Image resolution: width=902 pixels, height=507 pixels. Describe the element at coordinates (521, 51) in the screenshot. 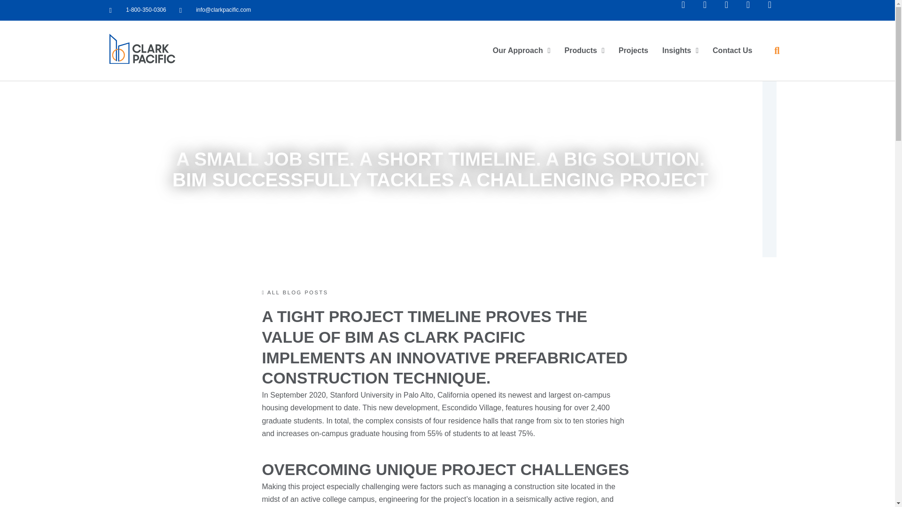

I see `Our Approach` at that location.